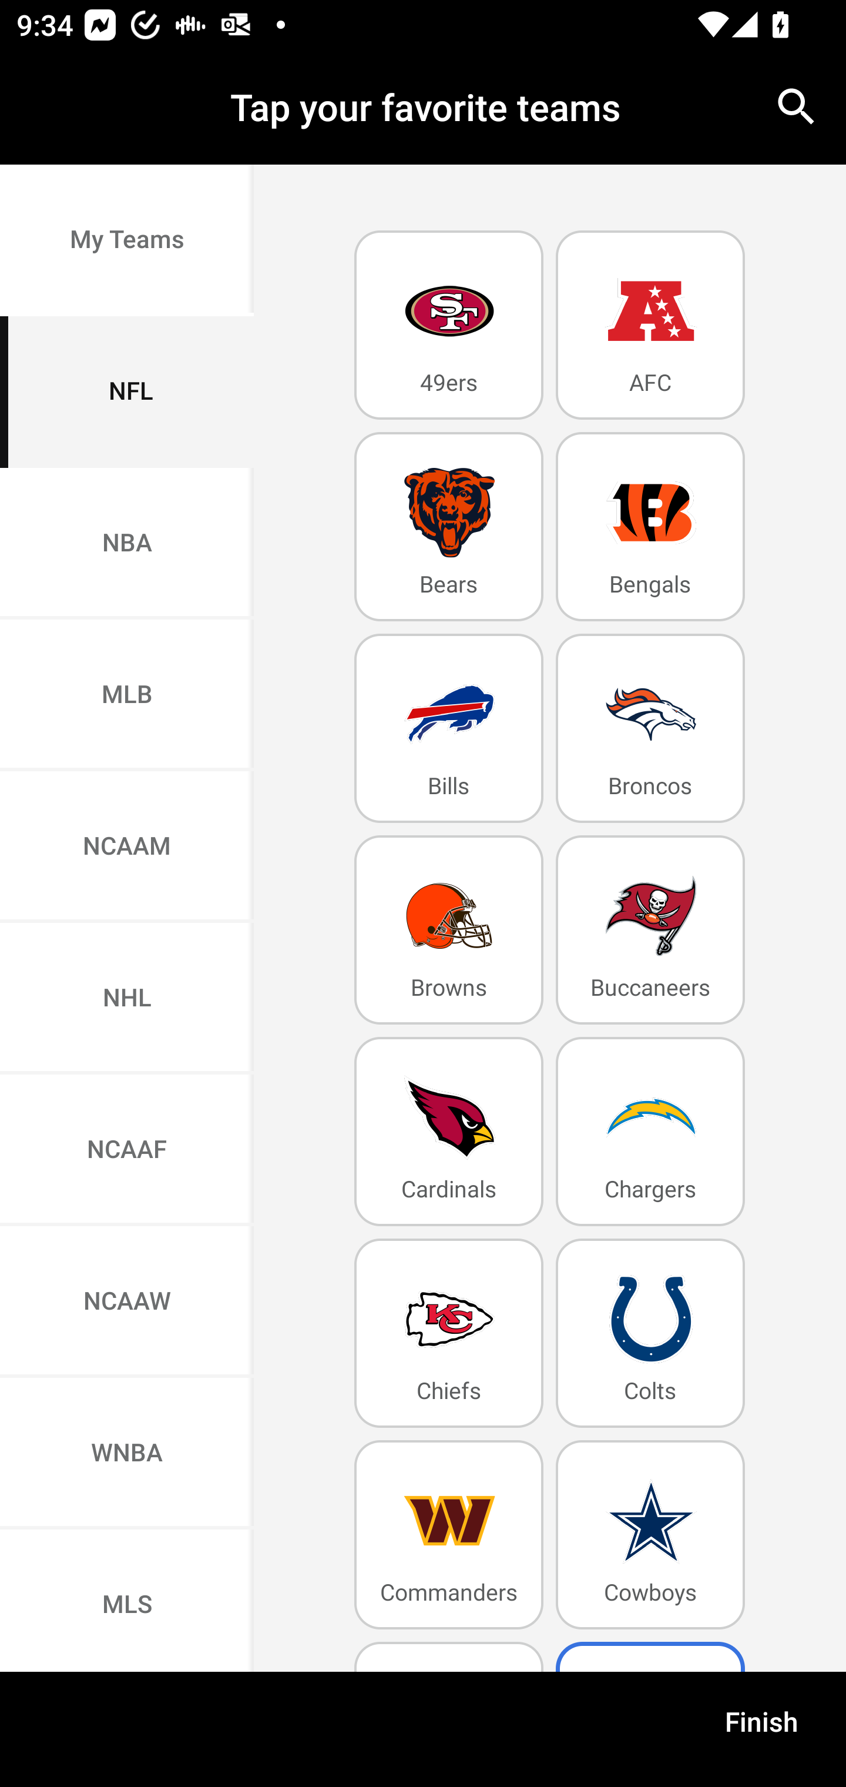  I want to click on Colts, so click(650, 1333).